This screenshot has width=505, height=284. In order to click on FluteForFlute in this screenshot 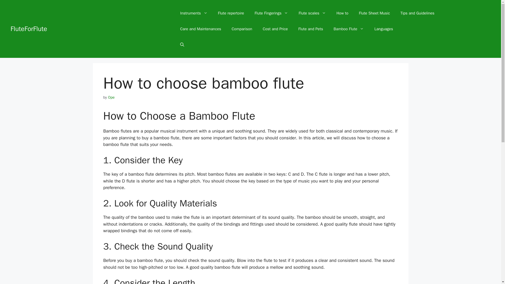, I will do `click(29, 29)`.